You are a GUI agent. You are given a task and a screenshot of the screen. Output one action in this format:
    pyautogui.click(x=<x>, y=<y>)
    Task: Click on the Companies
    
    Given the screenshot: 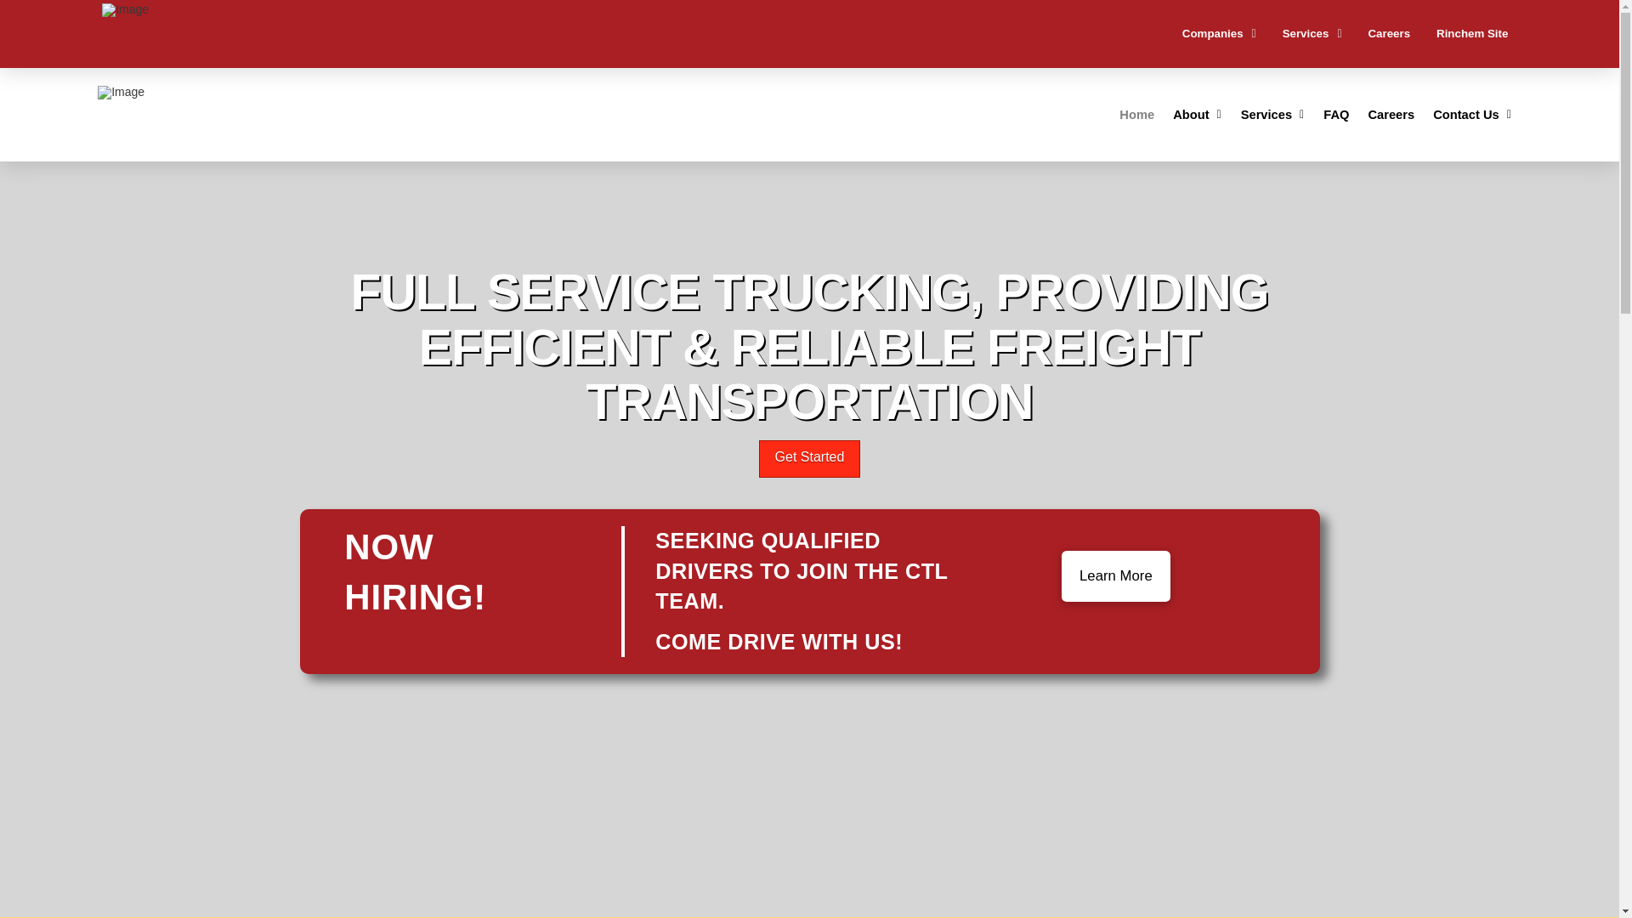 What is the action you would take?
    pyautogui.click(x=1219, y=35)
    